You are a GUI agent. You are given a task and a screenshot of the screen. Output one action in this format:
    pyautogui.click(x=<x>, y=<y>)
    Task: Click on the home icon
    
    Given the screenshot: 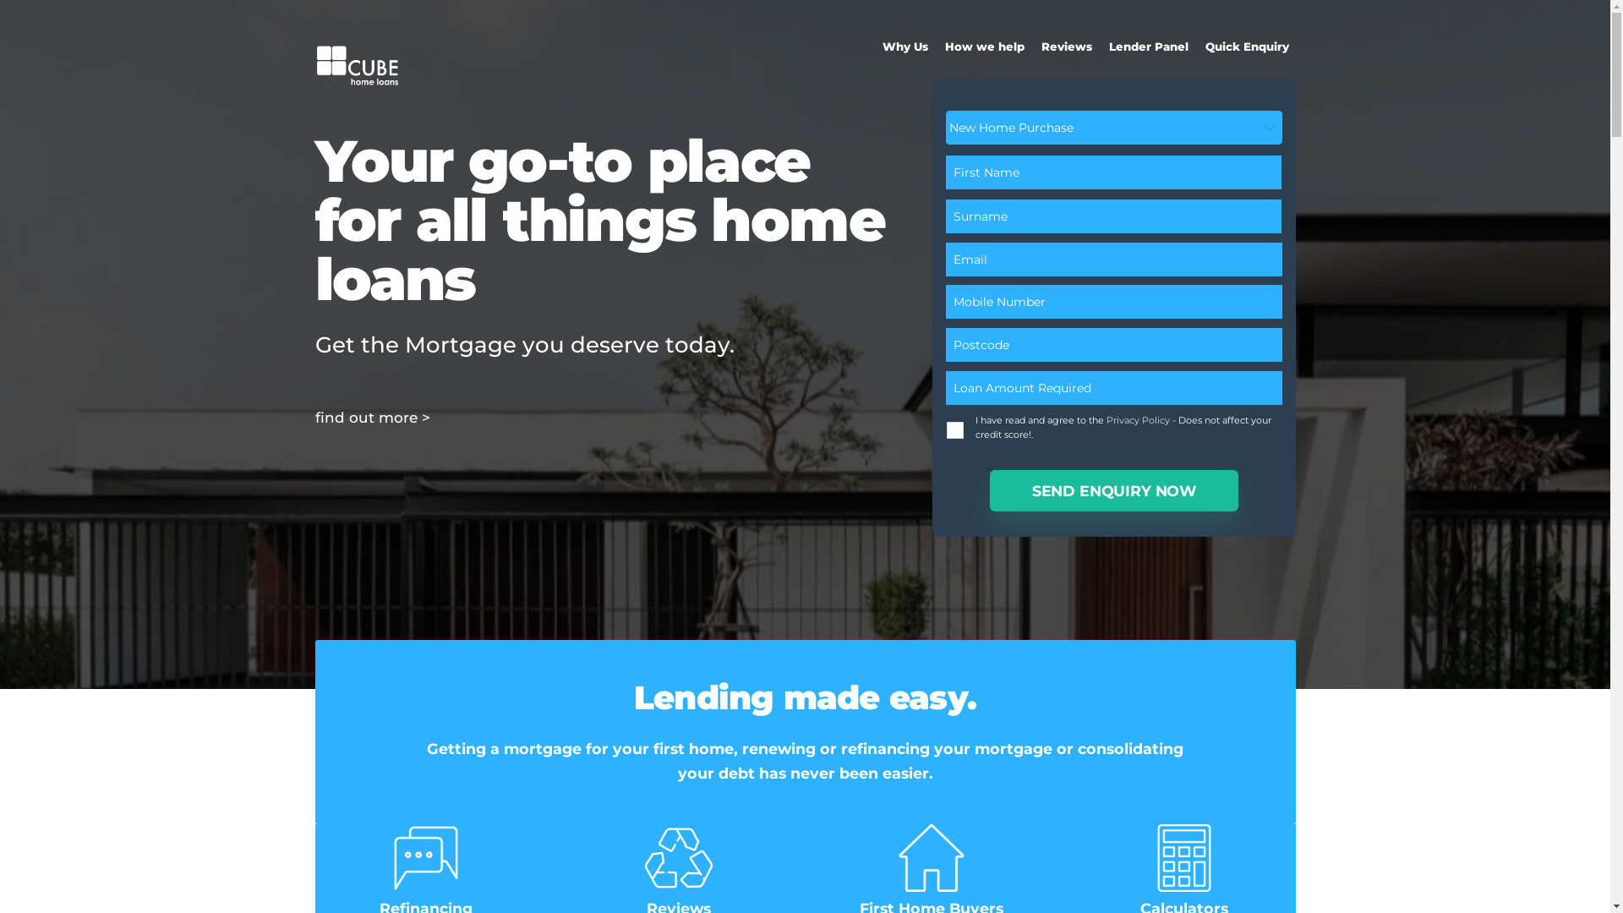 What is the action you would take?
    pyautogui.click(x=932, y=858)
    